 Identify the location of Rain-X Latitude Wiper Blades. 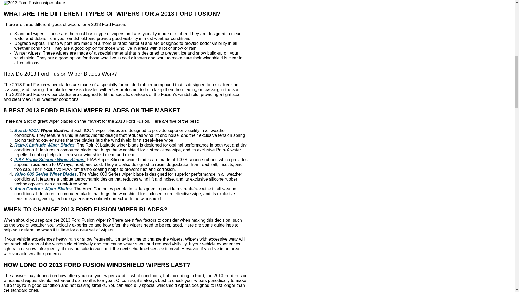
(44, 145).